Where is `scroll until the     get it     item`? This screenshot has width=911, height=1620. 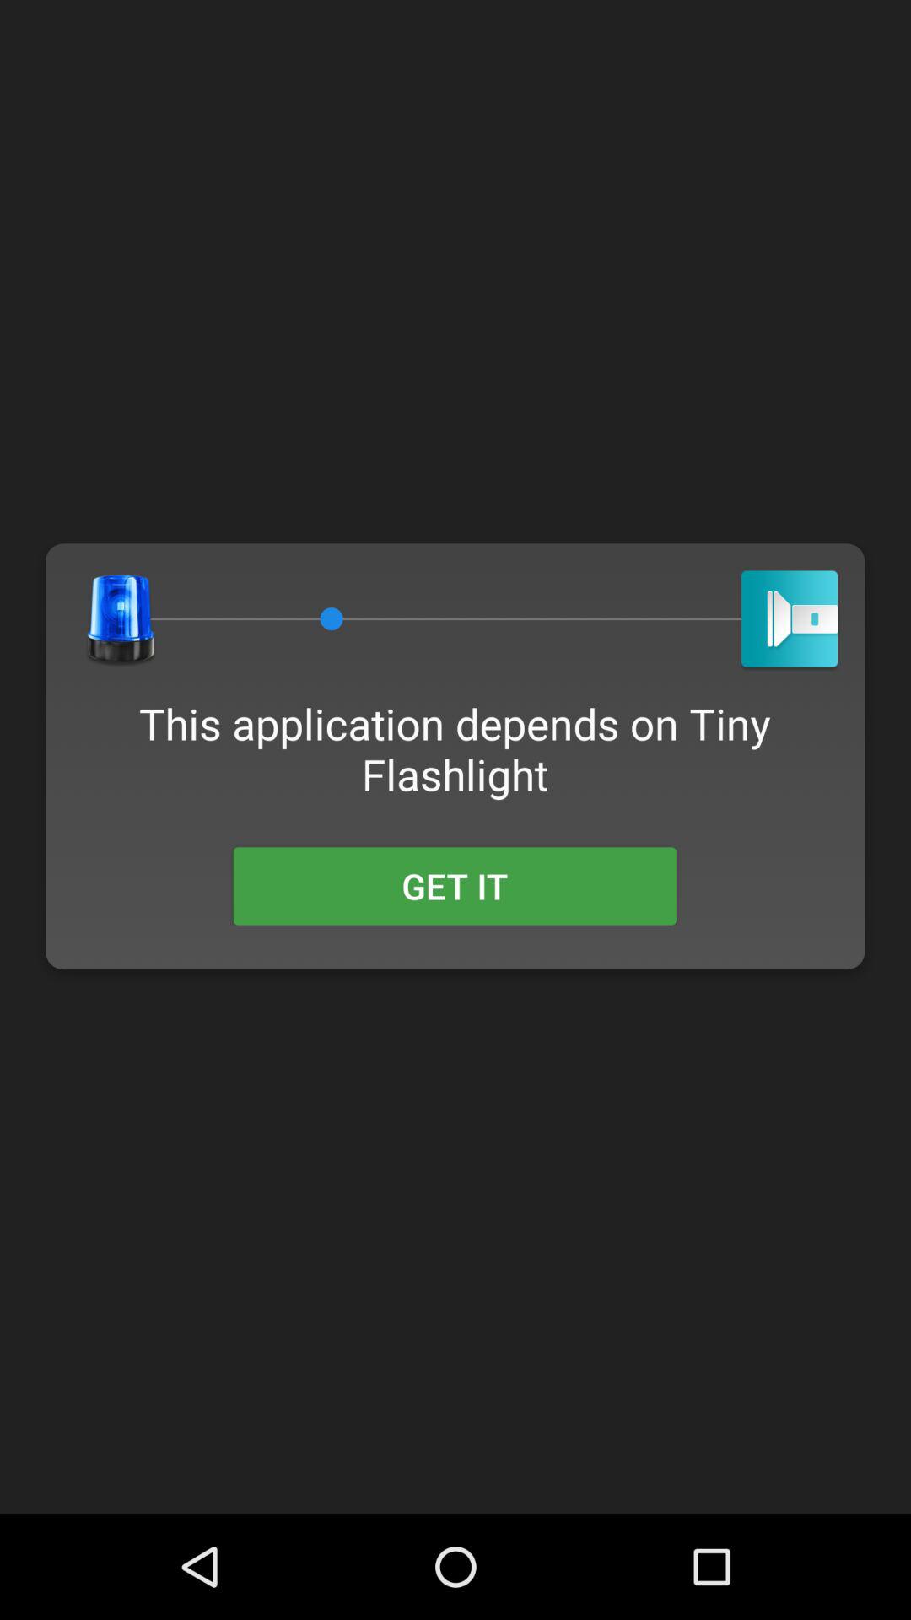 scroll until the     get it     item is located at coordinates (454, 886).